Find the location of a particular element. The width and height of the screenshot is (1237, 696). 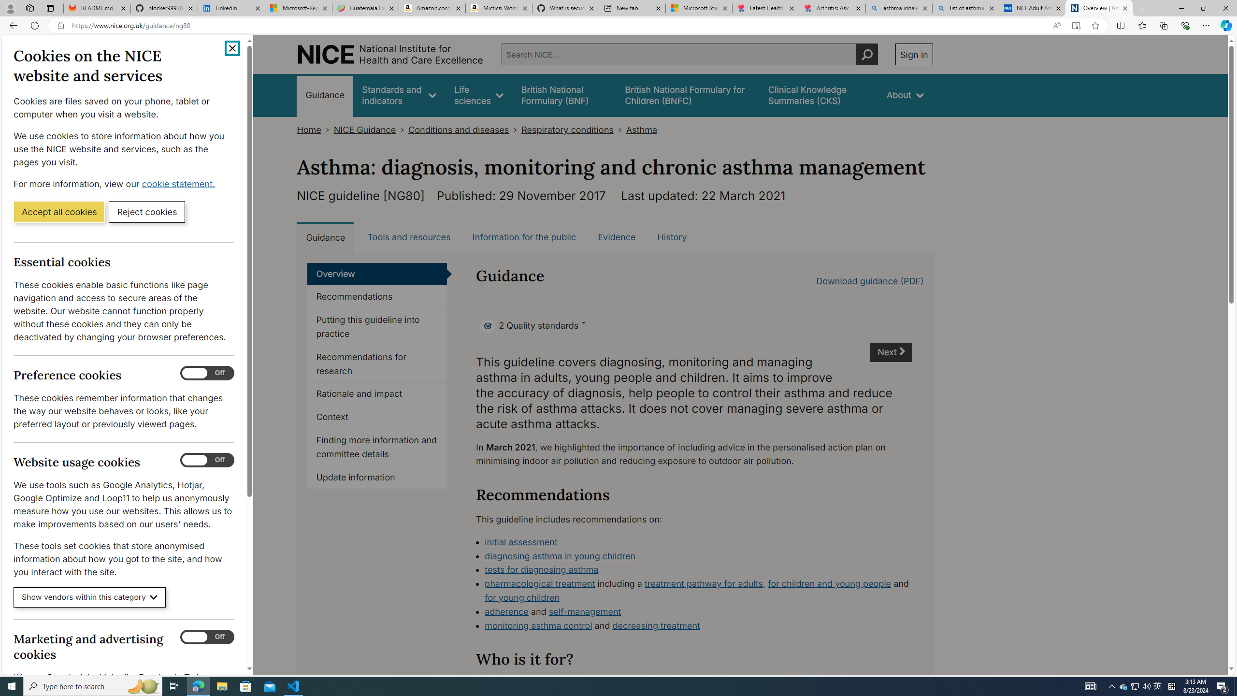

Information for the public is located at coordinates (524, 237).